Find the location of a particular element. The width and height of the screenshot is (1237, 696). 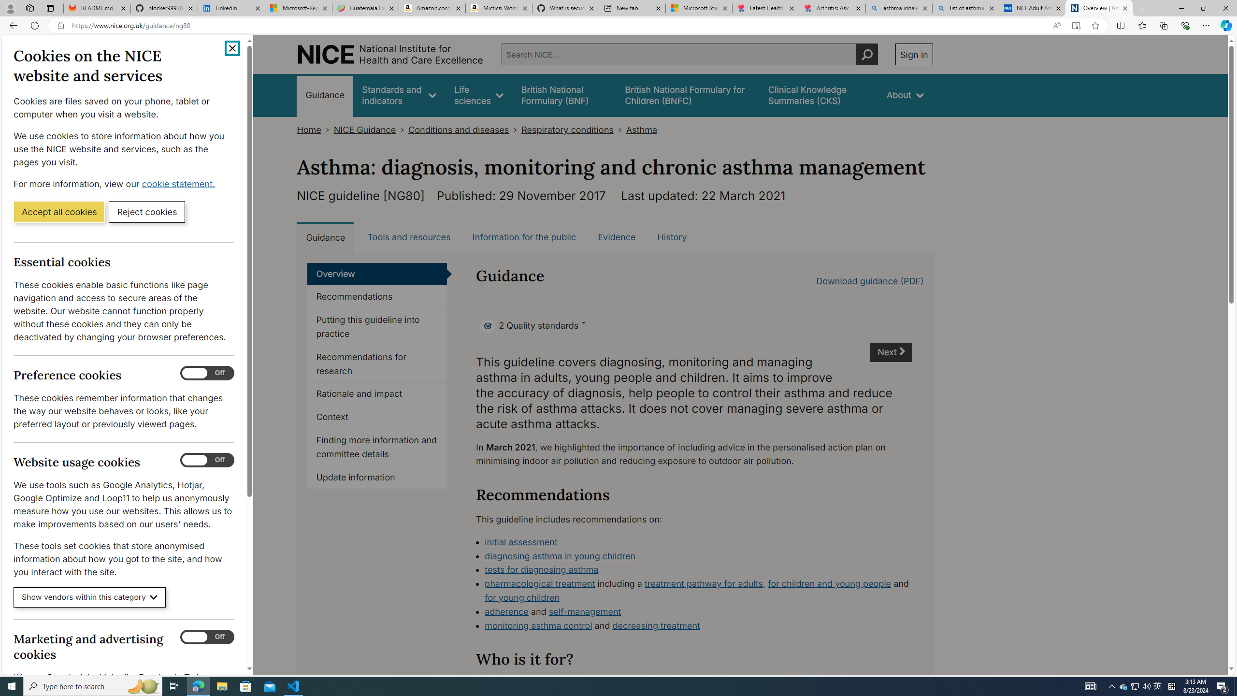

Information for the public is located at coordinates (524, 237).